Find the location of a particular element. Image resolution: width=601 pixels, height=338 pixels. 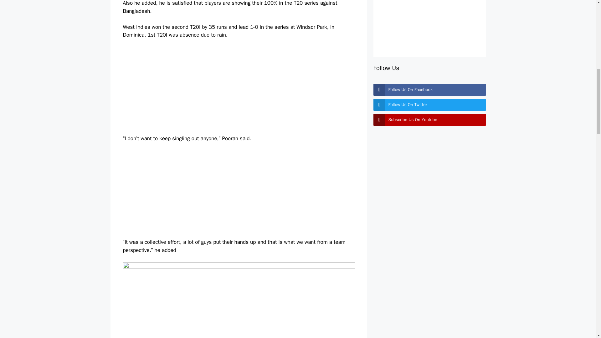

Follow Us On Facebook is located at coordinates (429, 90).